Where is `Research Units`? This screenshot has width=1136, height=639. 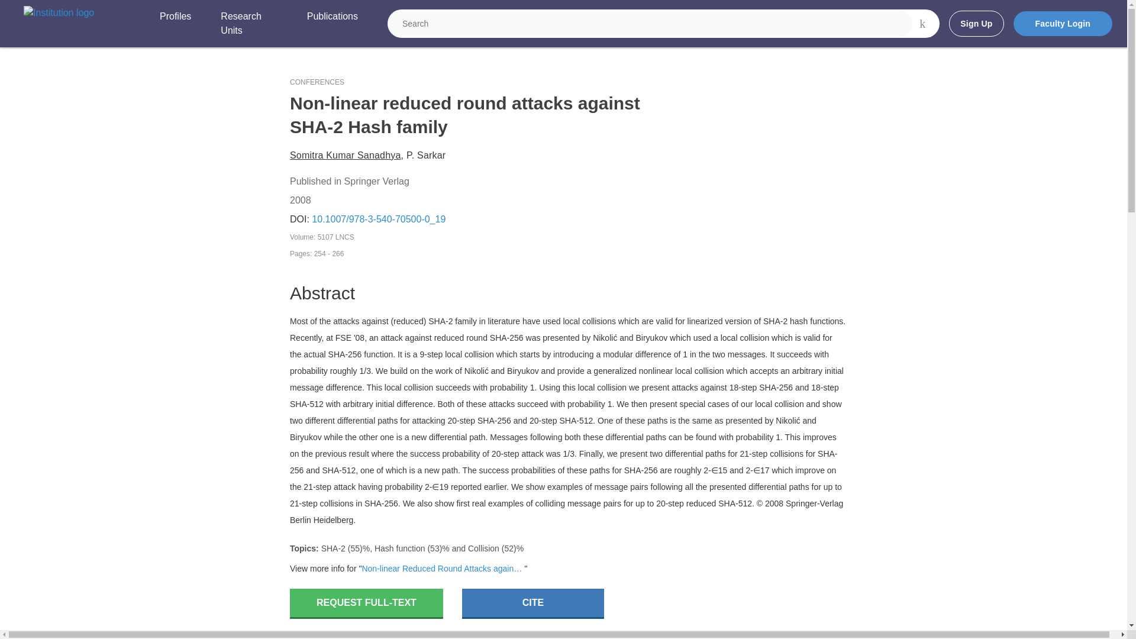 Research Units is located at coordinates (248, 24).